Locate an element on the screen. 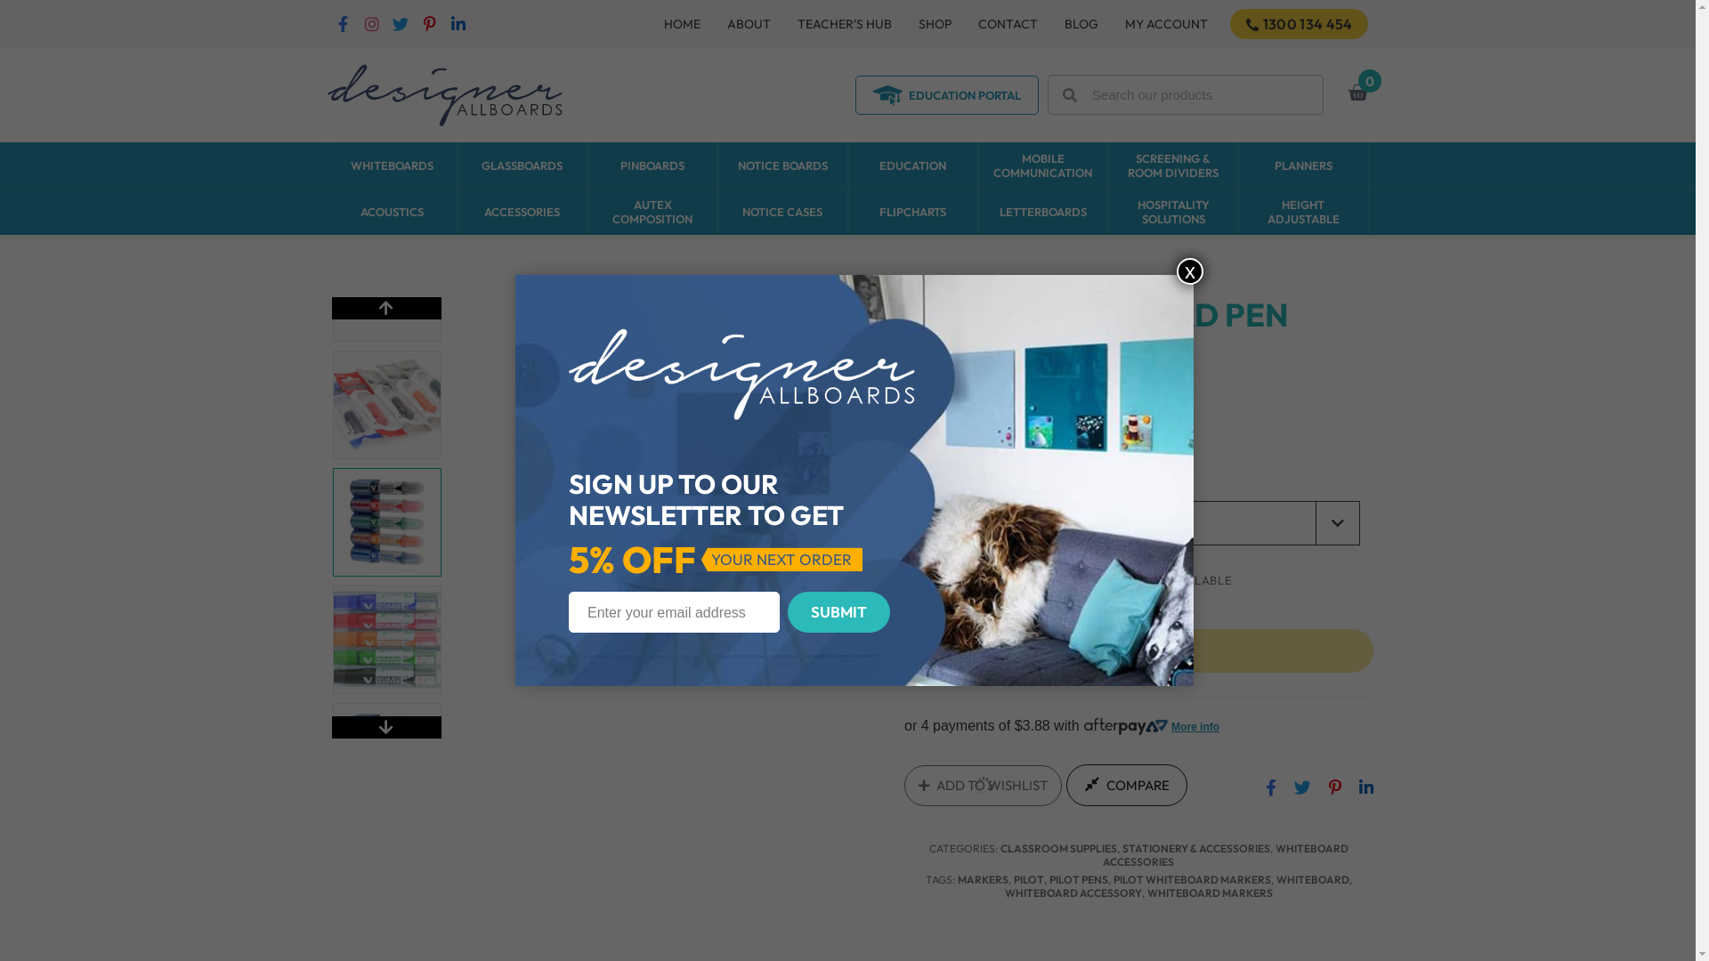 Image resolution: width=1709 pixels, height=961 pixels. CLASSROOM SUPPLIES is located at coordinates (1059, 849).